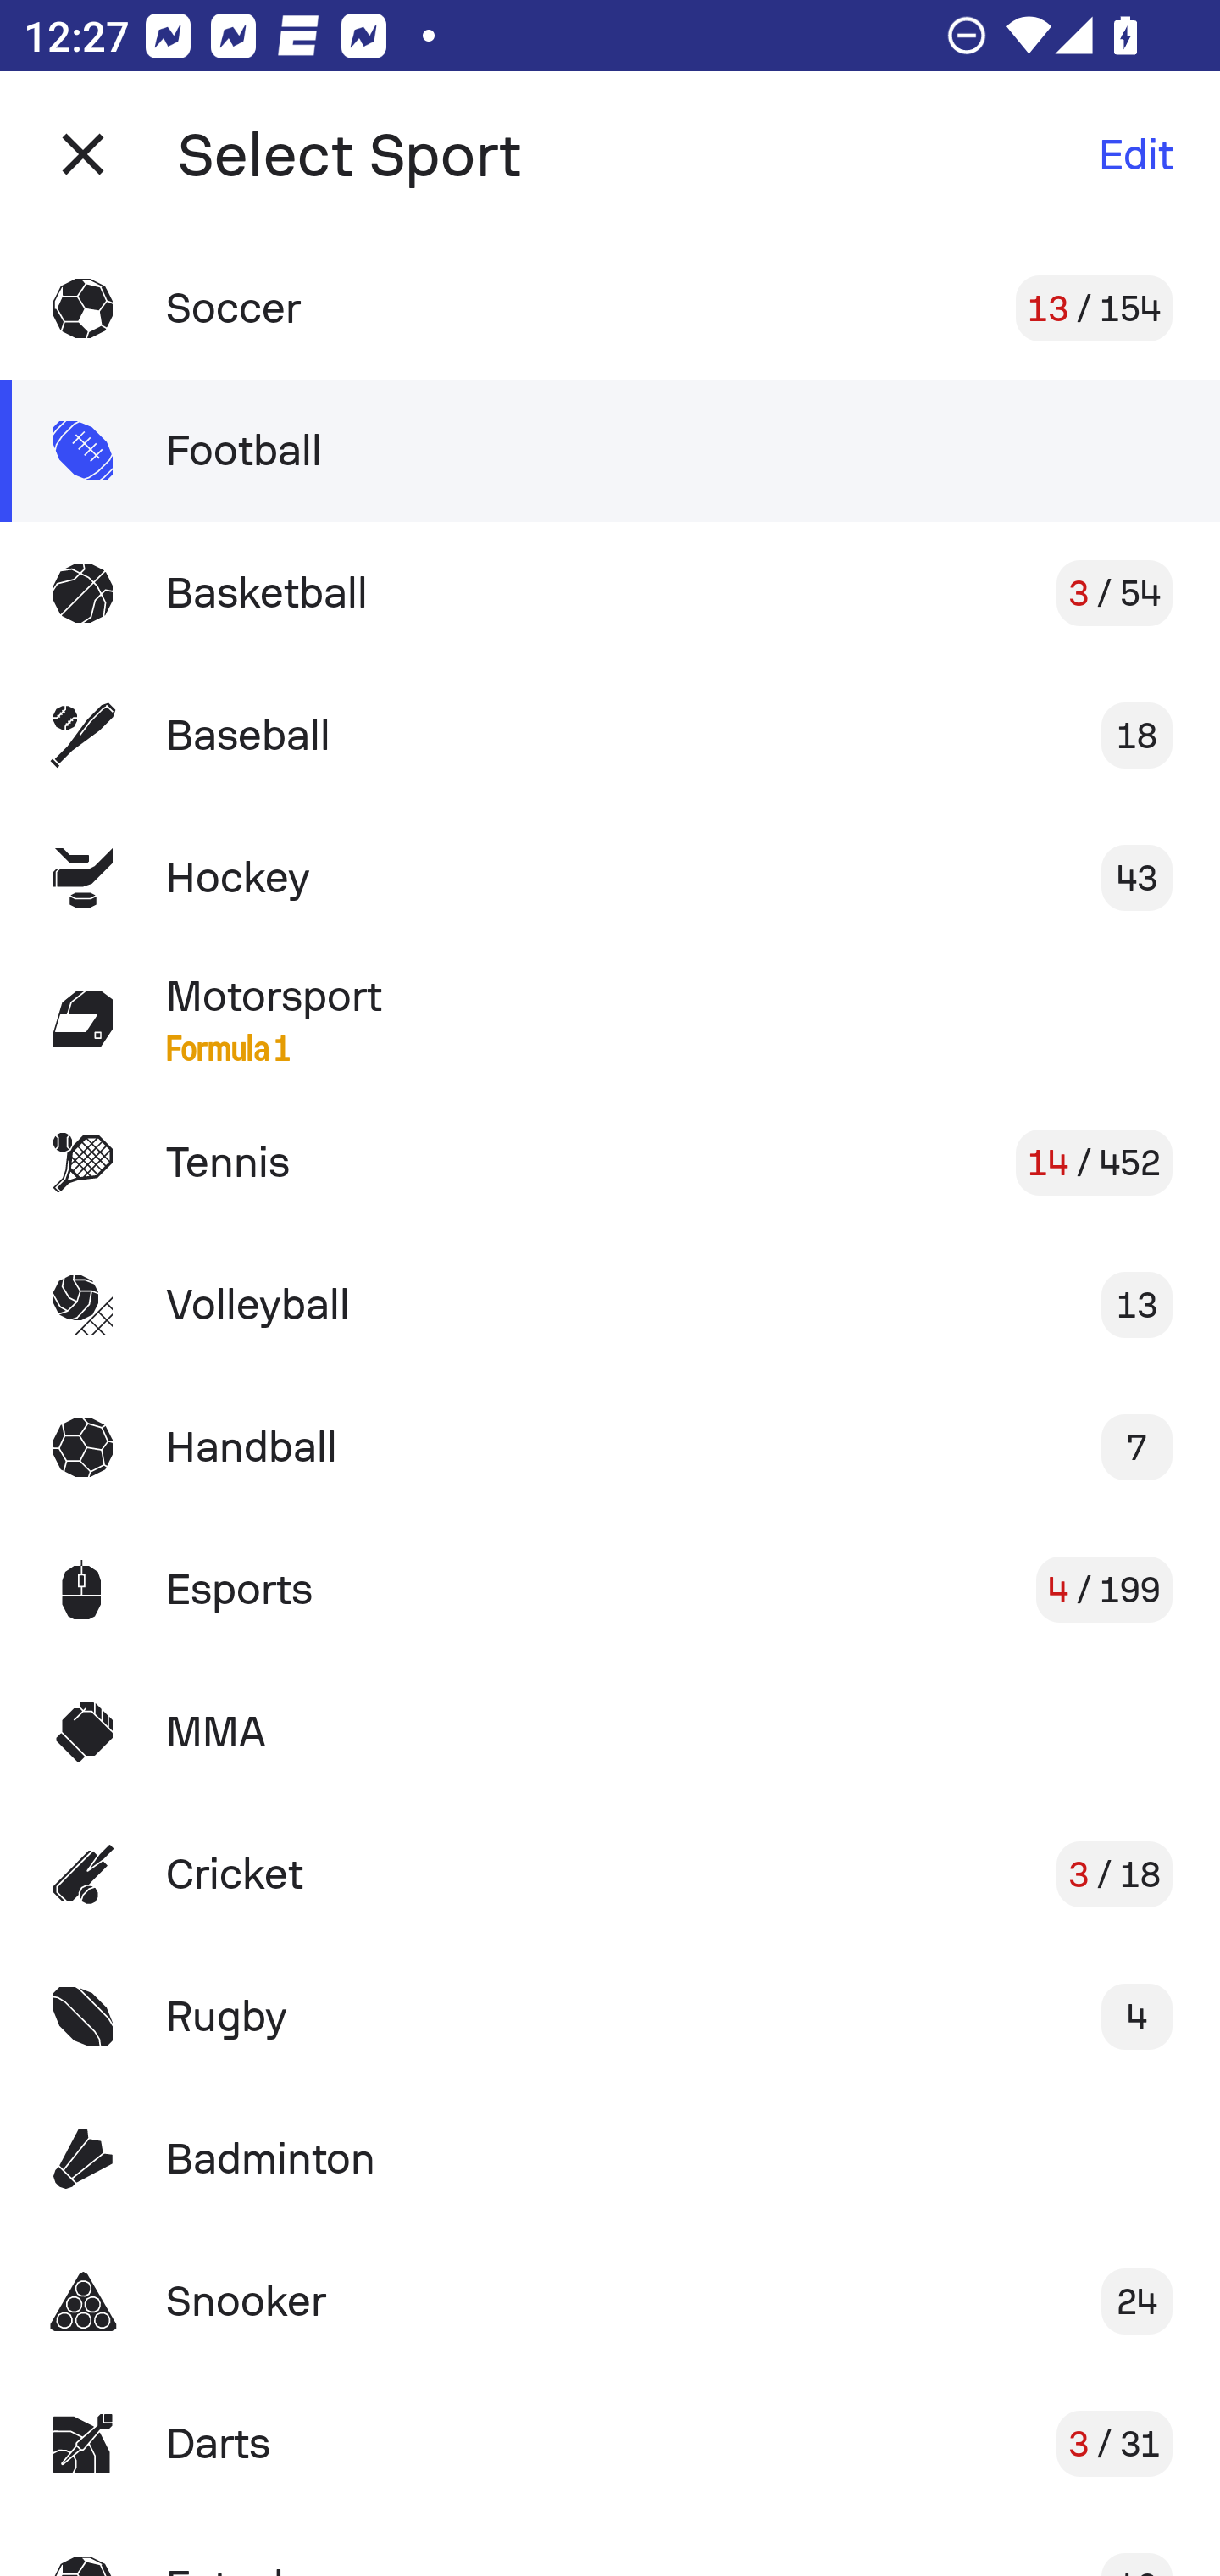  I want to click on Soccer 13 / 154, so click(610, 307).